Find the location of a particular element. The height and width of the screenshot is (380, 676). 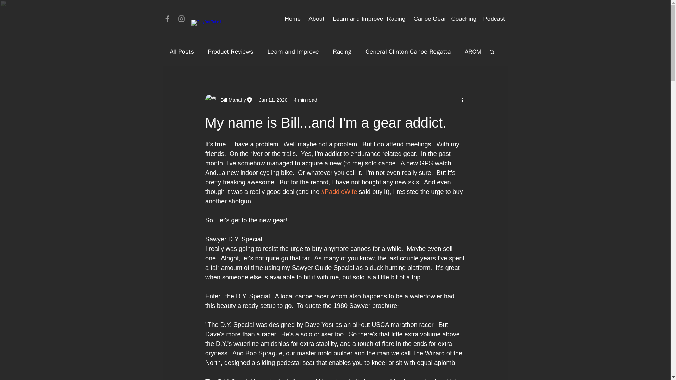

General Clinton Canoe Regatta is located at coordinates (408, 51).